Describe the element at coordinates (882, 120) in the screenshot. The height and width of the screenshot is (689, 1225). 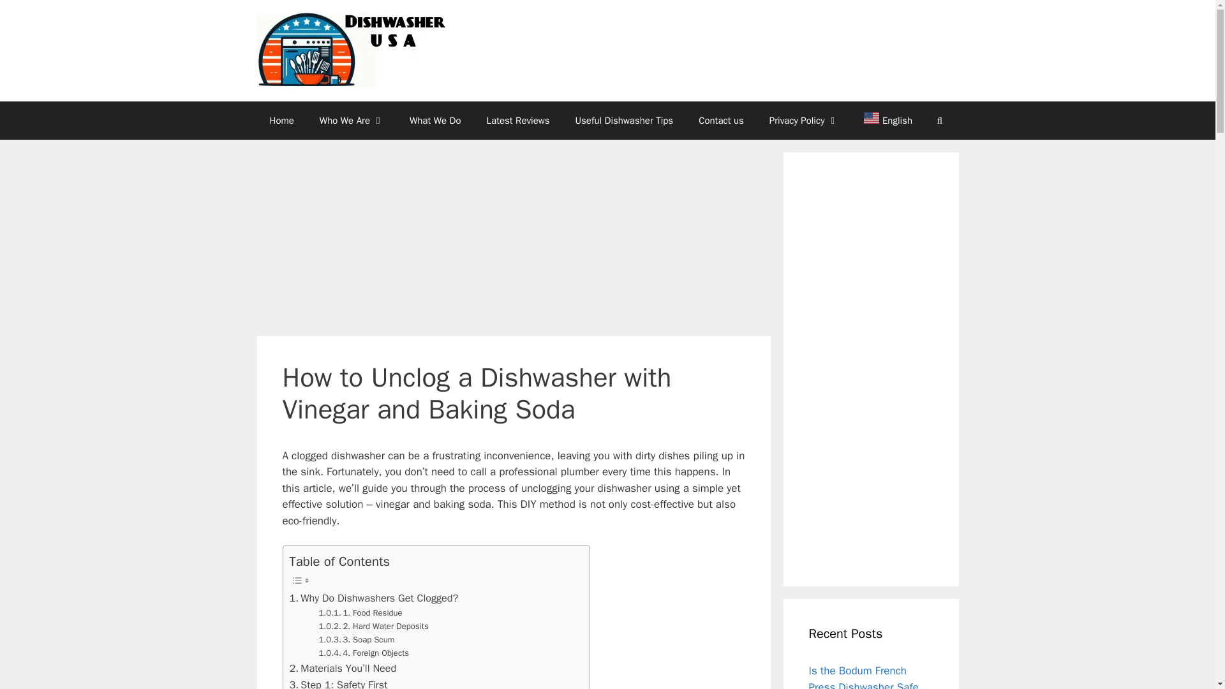
I see `English` at that location.